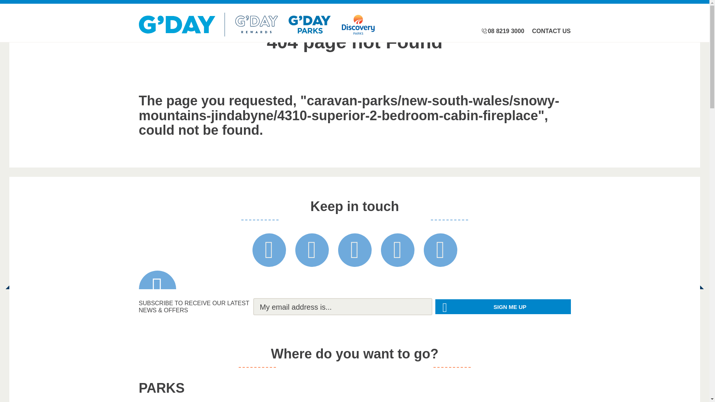 The image size is (715, 402). Describe the element at coordinates (506, 31) in the screenshot. I see `08 8219 3000` at that location.